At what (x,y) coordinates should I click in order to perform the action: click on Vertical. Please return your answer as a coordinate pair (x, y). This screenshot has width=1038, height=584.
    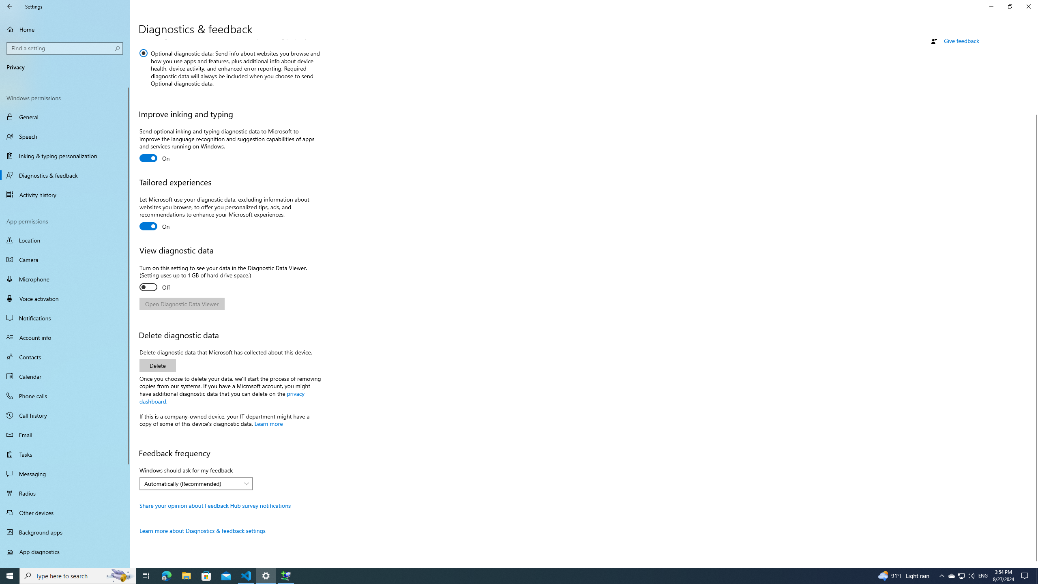
    Looking at the image, I should click on (1035, 303).